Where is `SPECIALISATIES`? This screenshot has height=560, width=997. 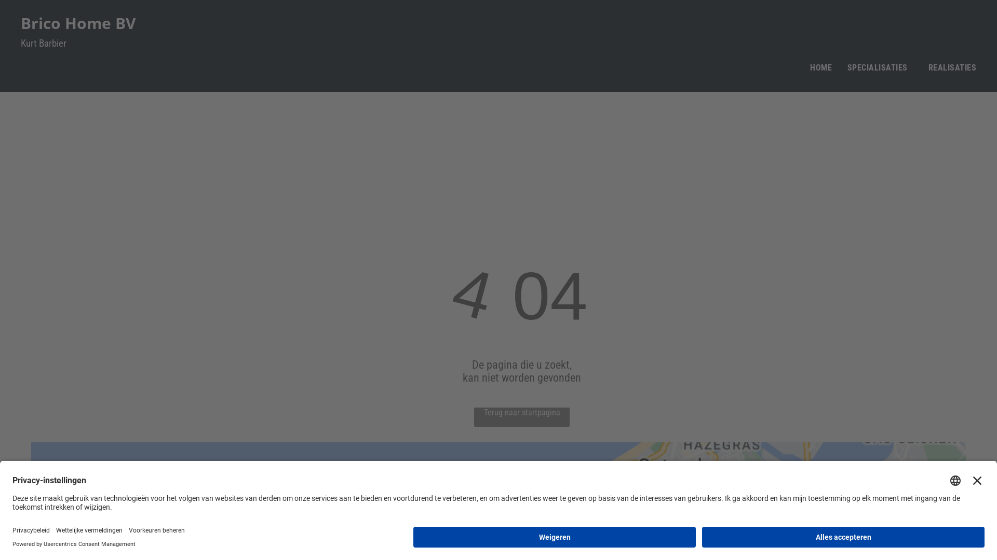
SPECIALISATIES is located at coordinates (880, 67).